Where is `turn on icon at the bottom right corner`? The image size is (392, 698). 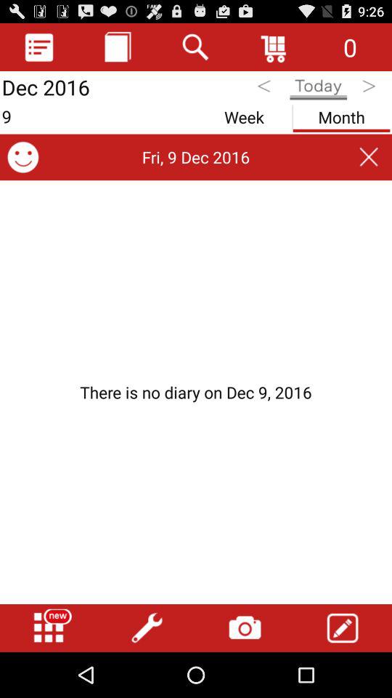 turn on icon at the bottom right corner is located at coordinates (343, 628).